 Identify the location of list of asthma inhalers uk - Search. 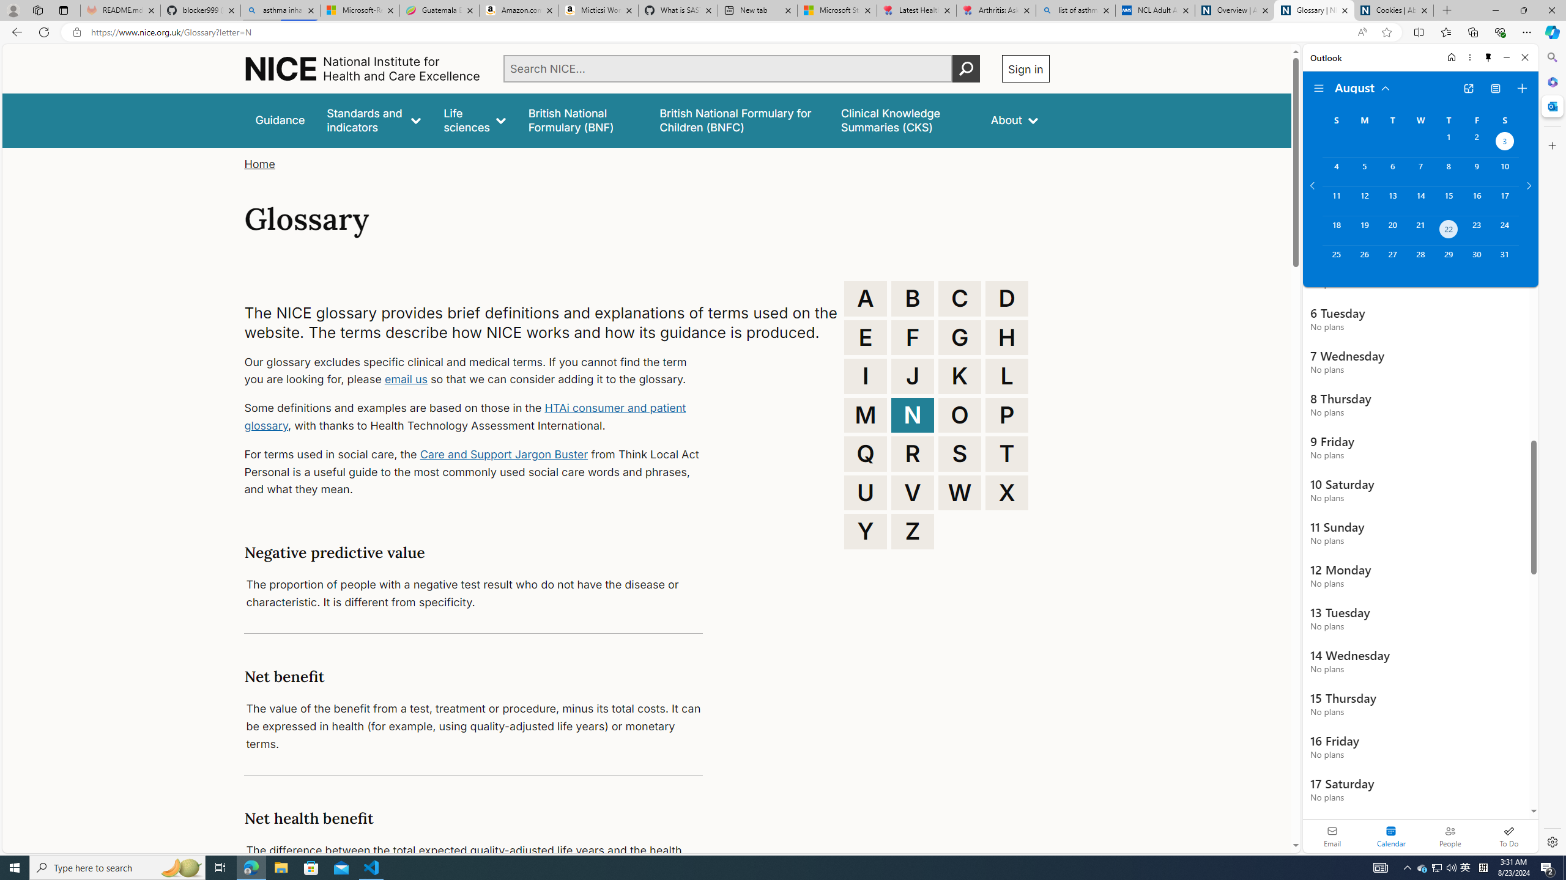
(1075, 10).